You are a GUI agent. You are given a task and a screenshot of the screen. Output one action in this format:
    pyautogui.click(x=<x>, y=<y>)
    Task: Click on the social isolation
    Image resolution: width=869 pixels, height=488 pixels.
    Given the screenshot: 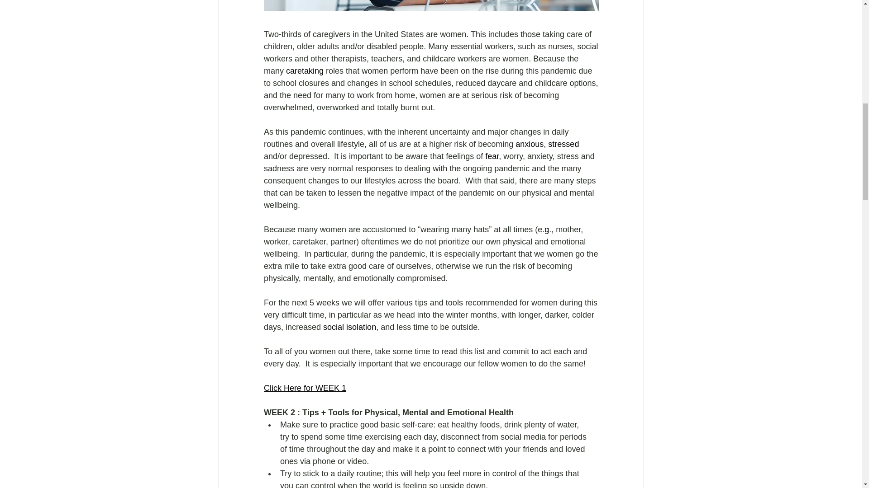 What is the action you would take?
    pyautogui.click(x=349, y=327)
    